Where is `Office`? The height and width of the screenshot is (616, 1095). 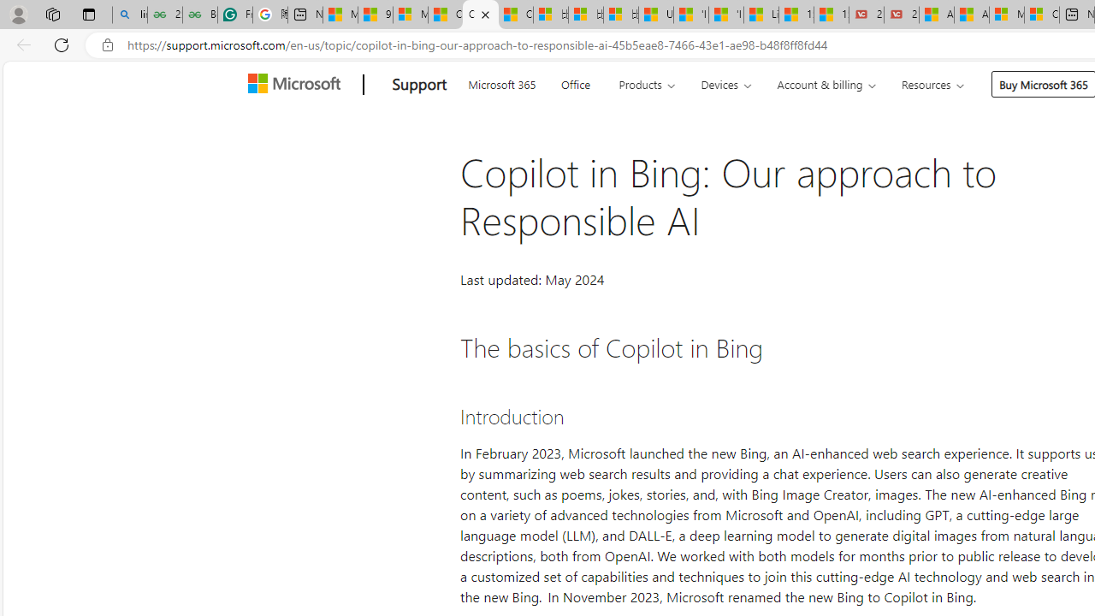 Office is located at coordinates (575, 82).